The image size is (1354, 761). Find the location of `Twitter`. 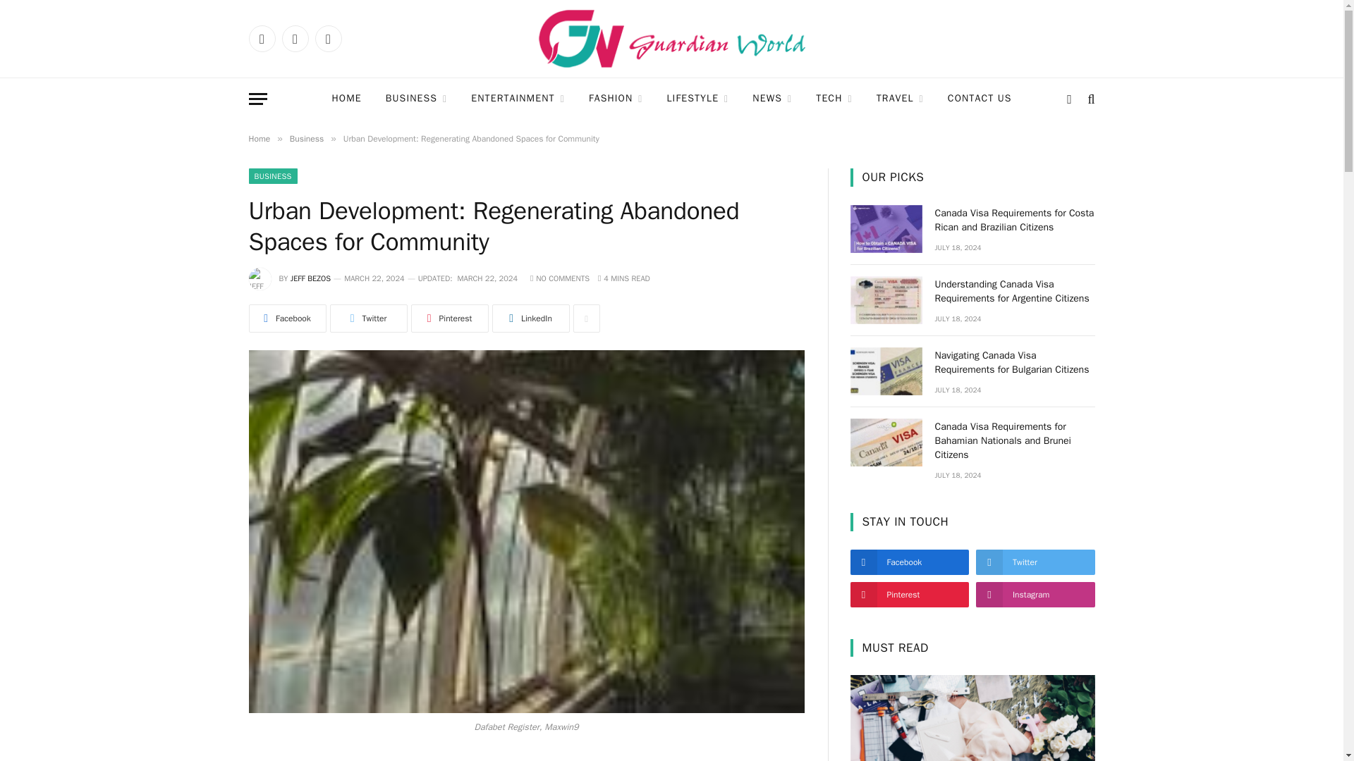

Twitter is located at coordinates (295, 38).